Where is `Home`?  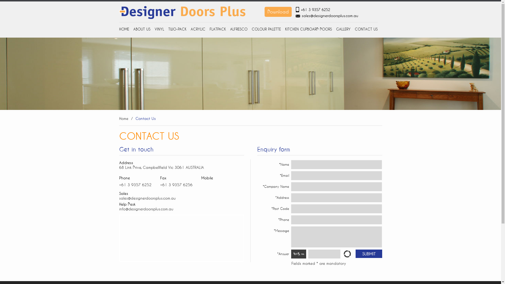
Home is located at coordinates (124, 118).